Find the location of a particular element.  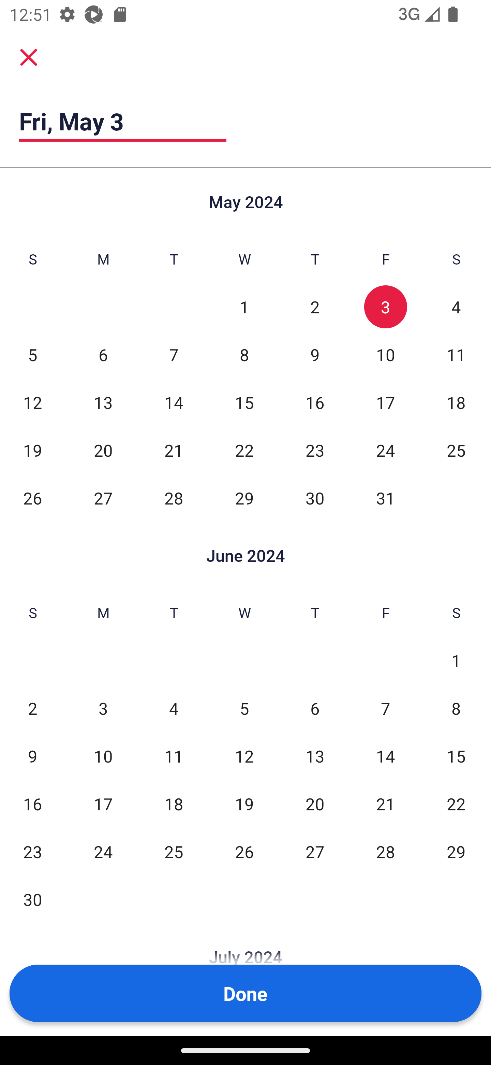

24 Mon, Jun 24, Not Selected is located at coordinates (103, 851).